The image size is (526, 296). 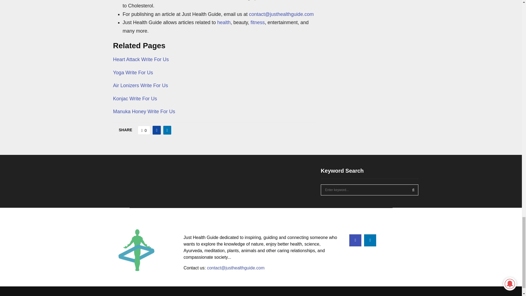 What do you see at coordinates (413, 190) in the screenshot?
I see `SEARCH` at bounding box center [413, 190].